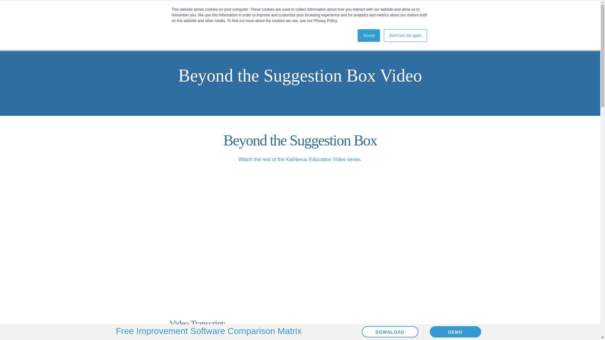 The width and height of the screenshot is (605, 340). I want to click on DEMO, so click(455, 332).